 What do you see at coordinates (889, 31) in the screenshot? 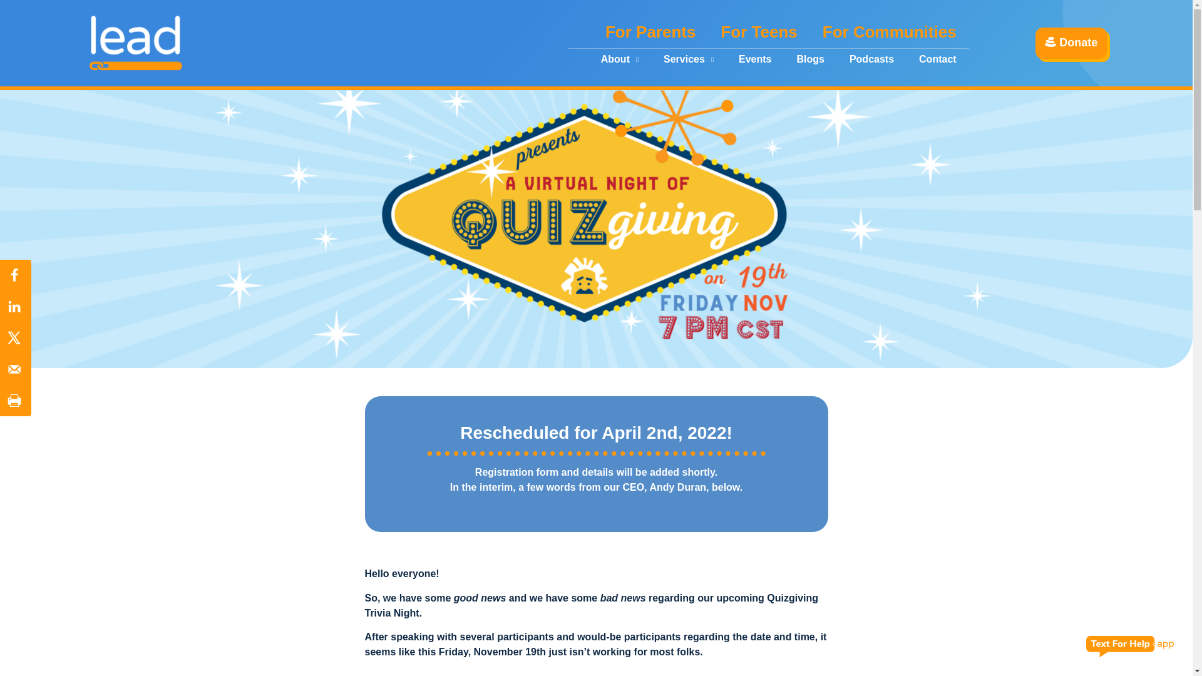
I see `For Communities` at bounding box center [889, 31].